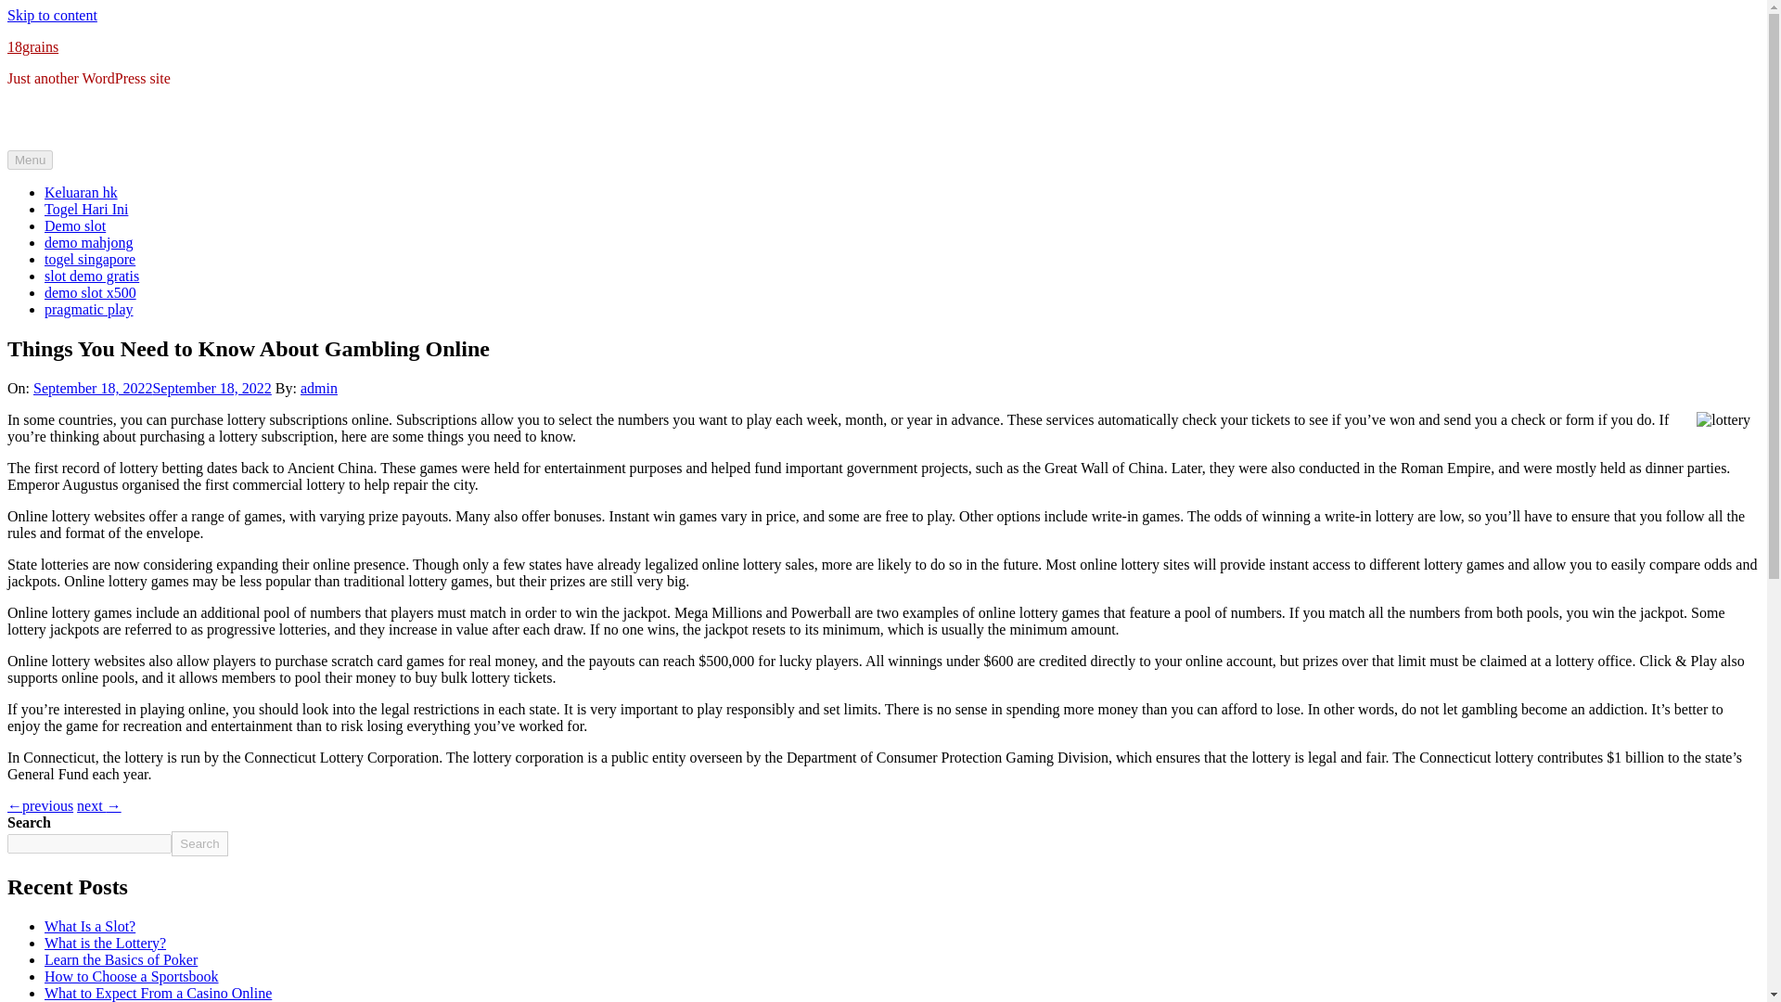 The width and height of the screenshot is (1781, 1002). I want to click on September 18, 2022September 18, 2022, so click(152, 388).